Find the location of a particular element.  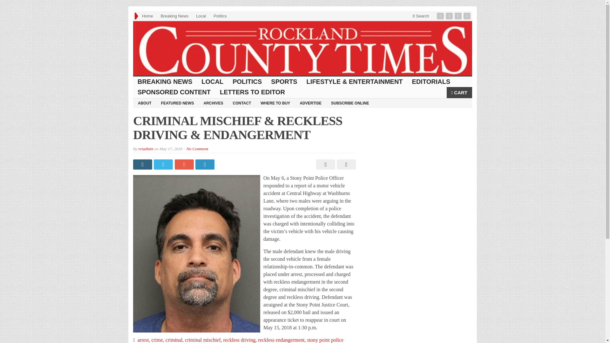

Search is located at coordinates (421, 16).